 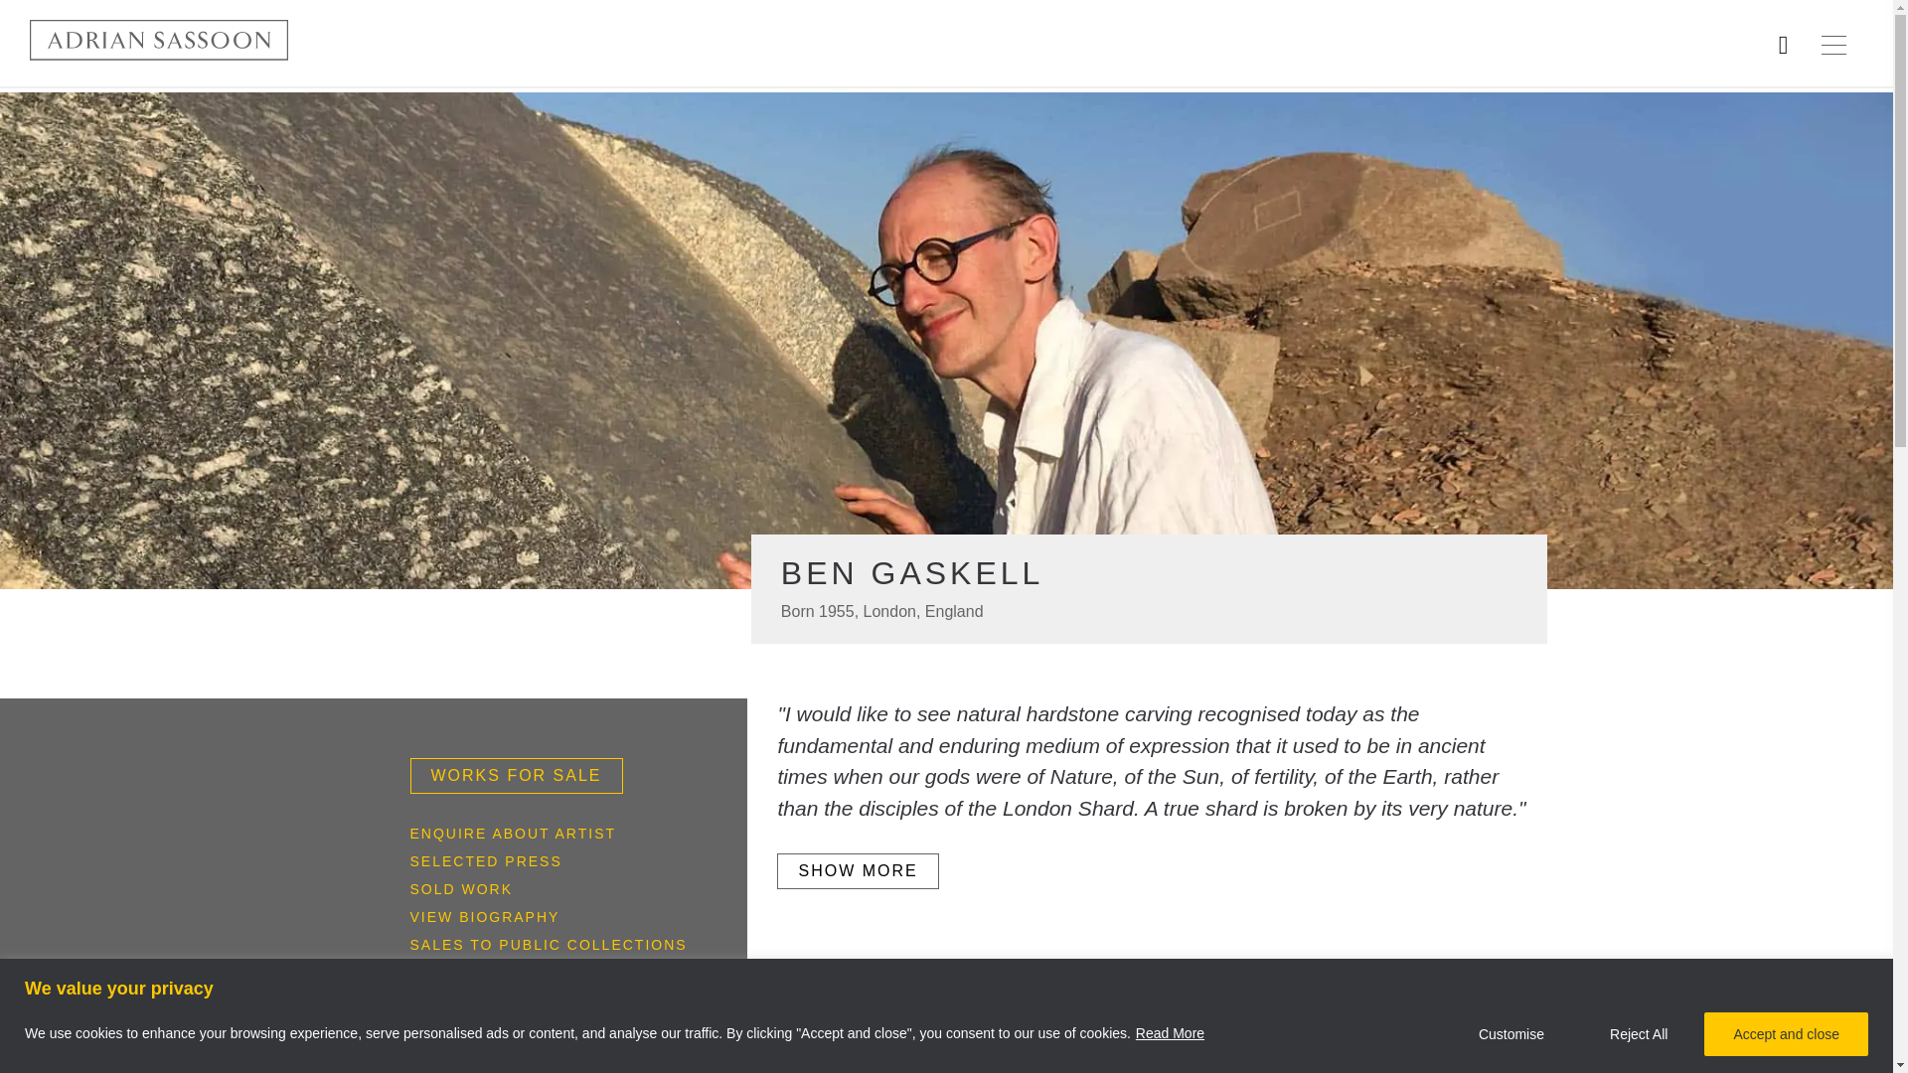 I want to click on Reject All, so click(x=1638, y=1033).